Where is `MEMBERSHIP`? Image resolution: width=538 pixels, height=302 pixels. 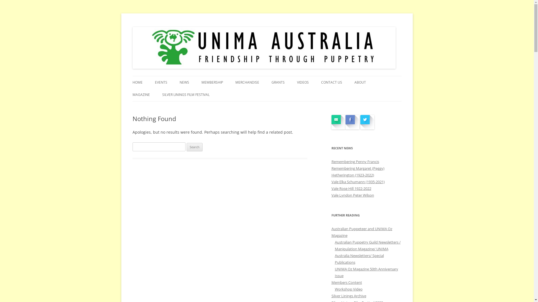
MEMBERSHIP is located at coordinates (212, 82).